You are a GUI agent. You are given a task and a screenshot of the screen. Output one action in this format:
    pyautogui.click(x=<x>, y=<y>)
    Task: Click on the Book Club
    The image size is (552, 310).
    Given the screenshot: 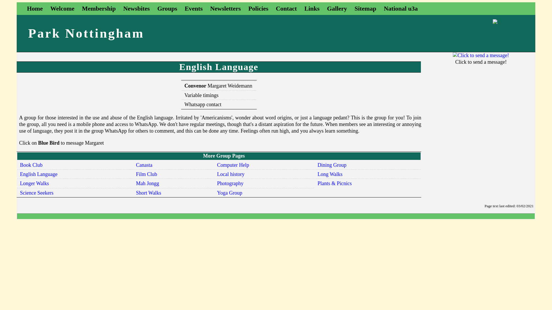 What is the action you would take?
    pyautogui.click(x=31, y=165)
    